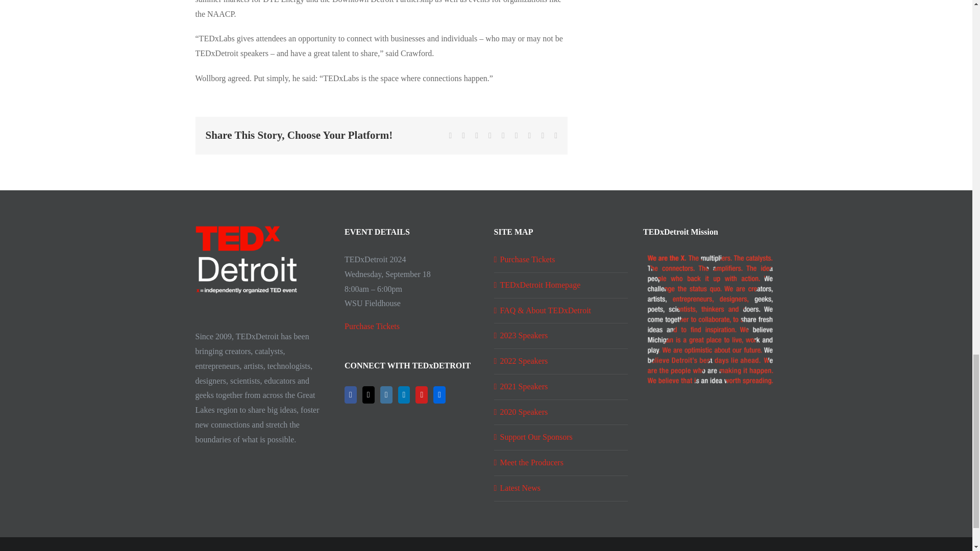 The width and height of the screenshot is (980, 551). Describe the element at coordinates (404, 395) in the screenshot. I see `LinkedIn` at that location.